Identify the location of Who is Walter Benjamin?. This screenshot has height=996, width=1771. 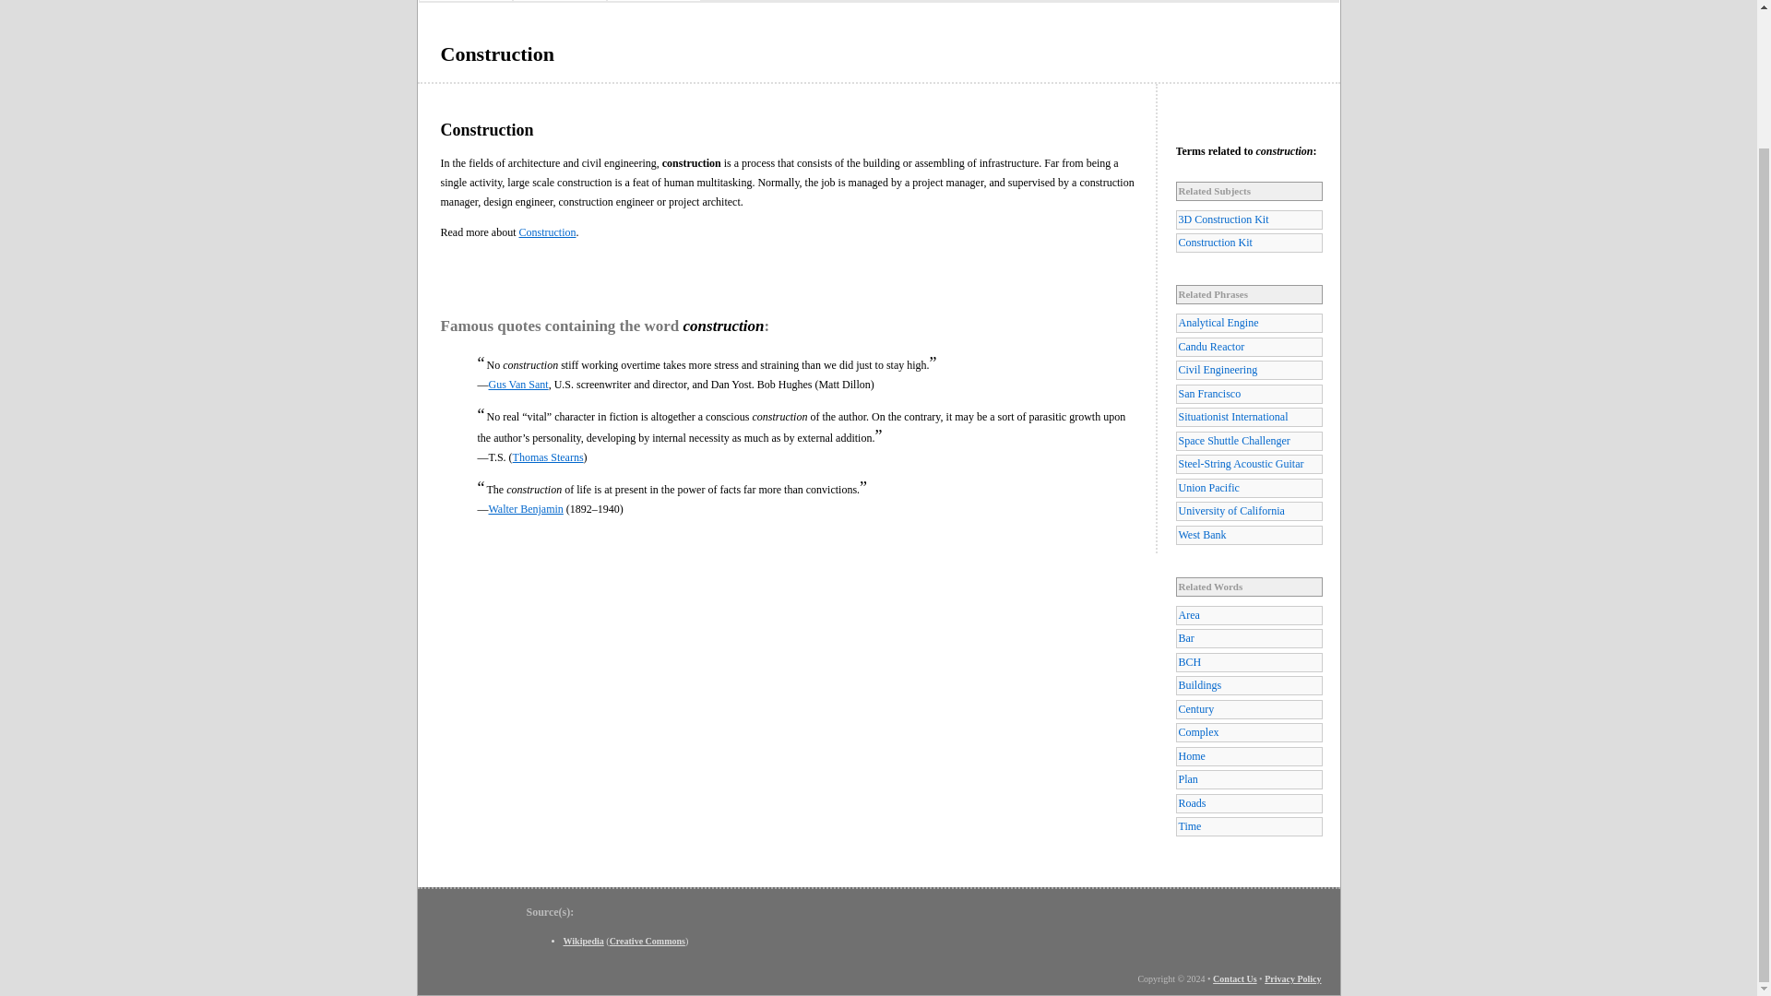
(526, 509).